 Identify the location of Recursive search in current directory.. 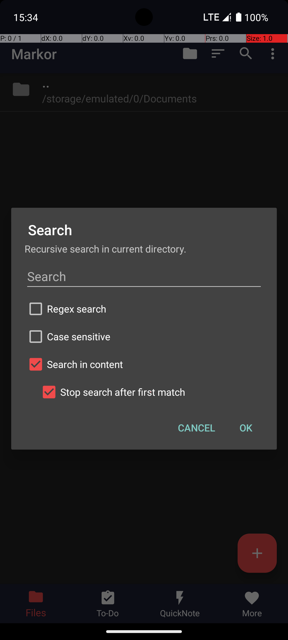
(144, 249).